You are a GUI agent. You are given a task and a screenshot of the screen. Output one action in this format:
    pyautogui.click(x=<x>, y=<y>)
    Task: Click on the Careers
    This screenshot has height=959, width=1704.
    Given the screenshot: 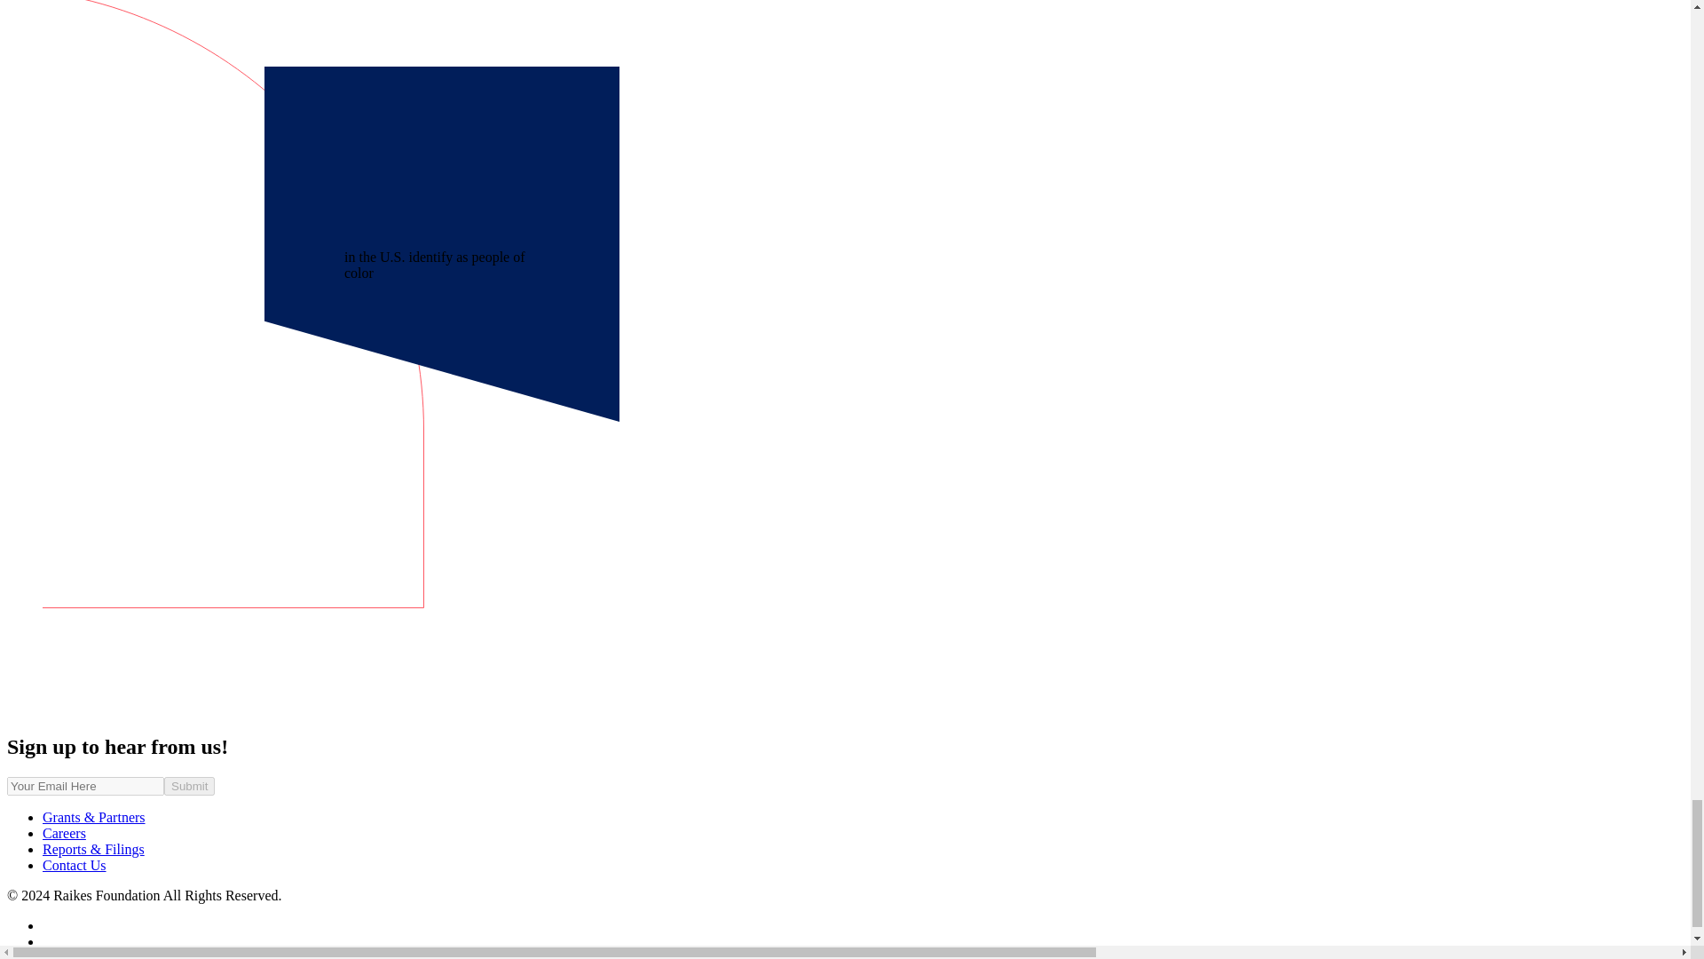 What is the action you would take?
    pyautogui.click(x=64, y=833)
    